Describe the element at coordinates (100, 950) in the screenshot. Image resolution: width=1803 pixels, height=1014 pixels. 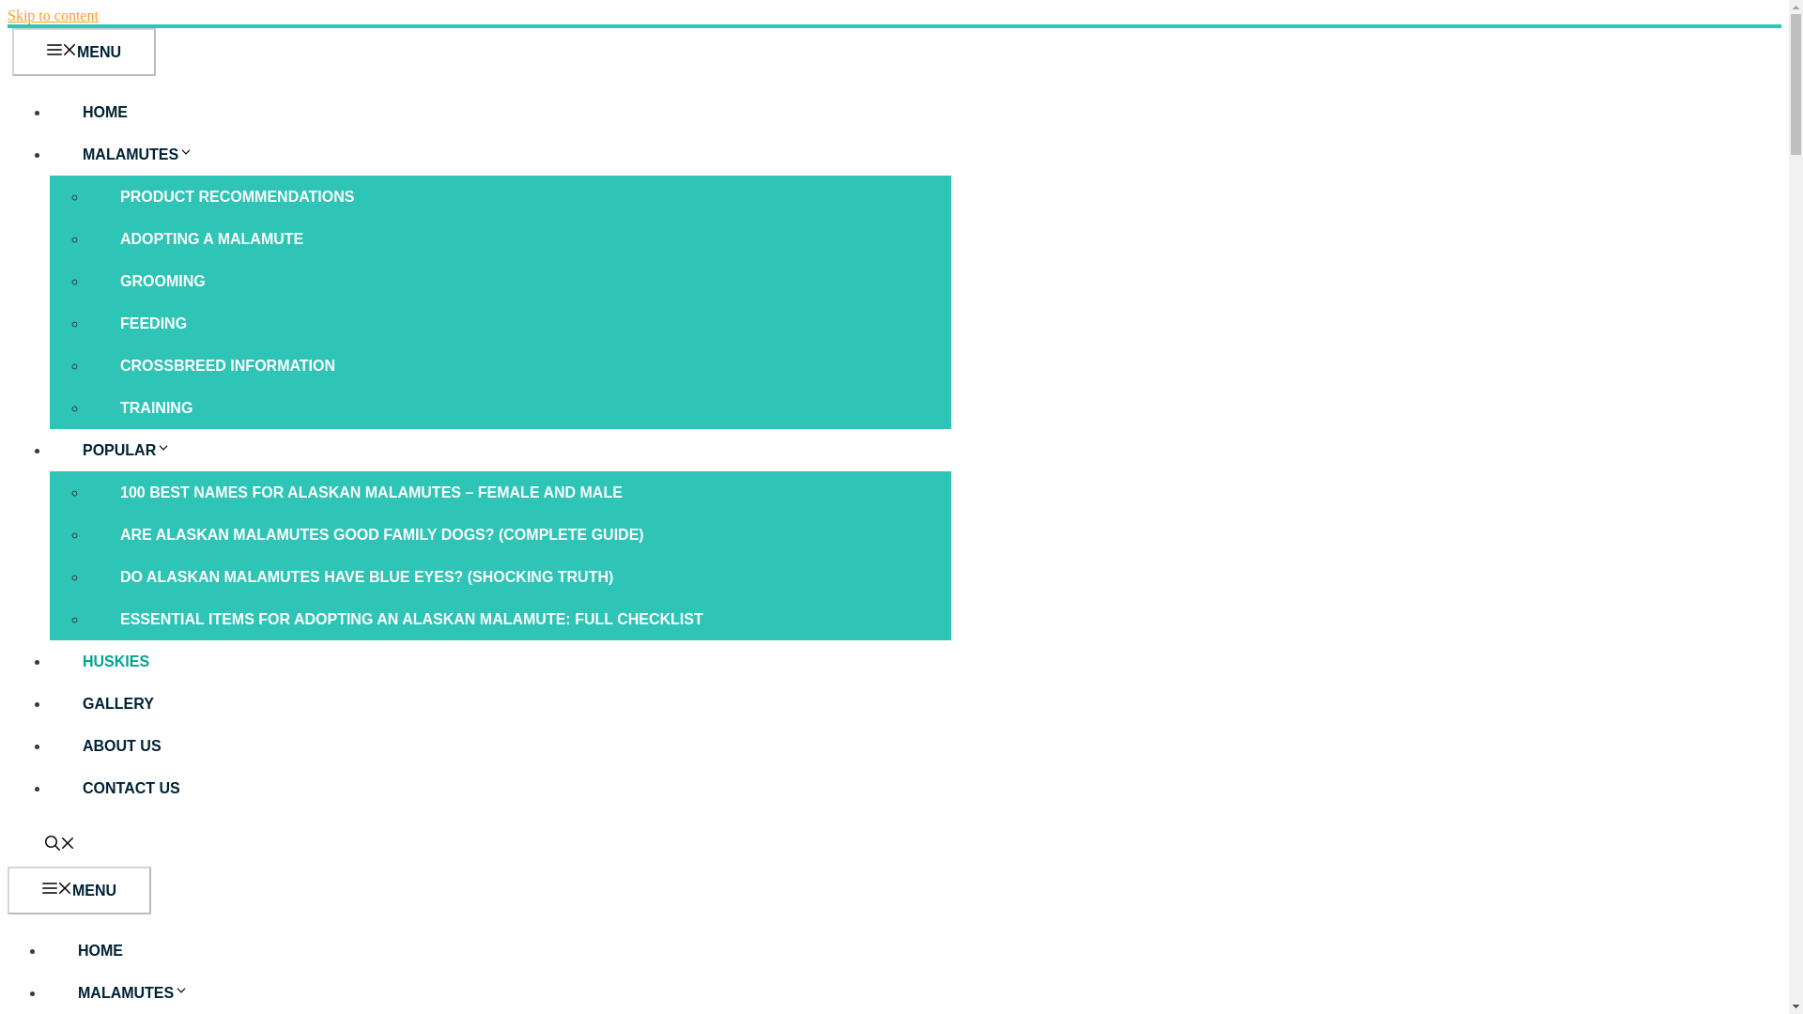
I see `HOME` at that location.